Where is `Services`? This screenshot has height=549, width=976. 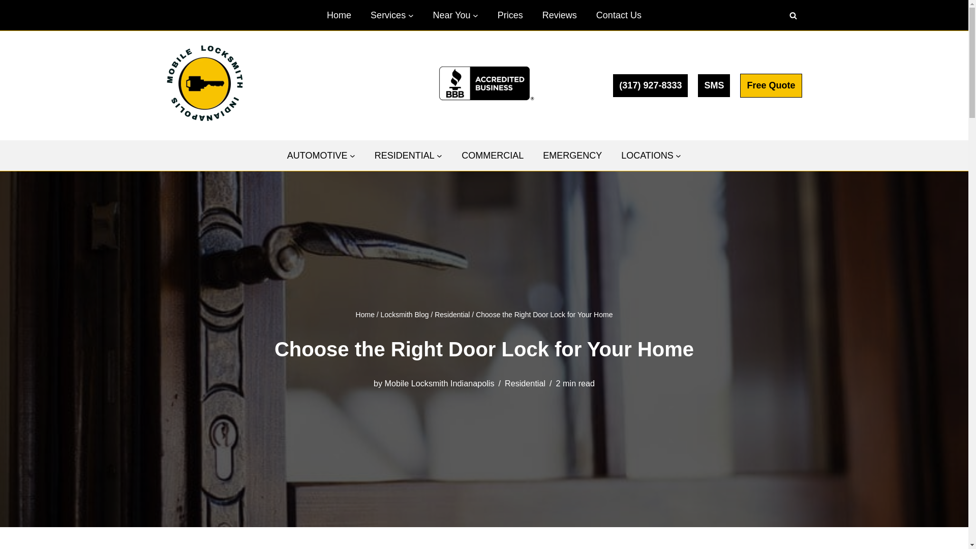 Services is located at coordinates (388, 15).